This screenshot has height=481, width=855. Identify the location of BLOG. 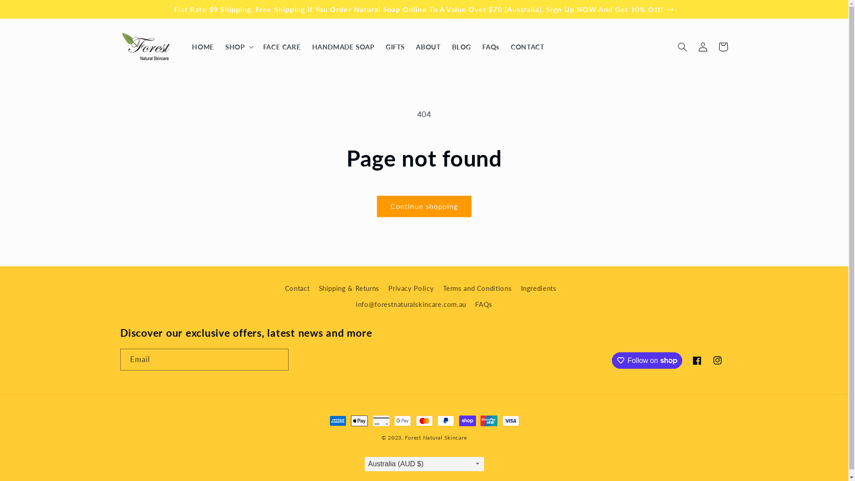
(461, 47).